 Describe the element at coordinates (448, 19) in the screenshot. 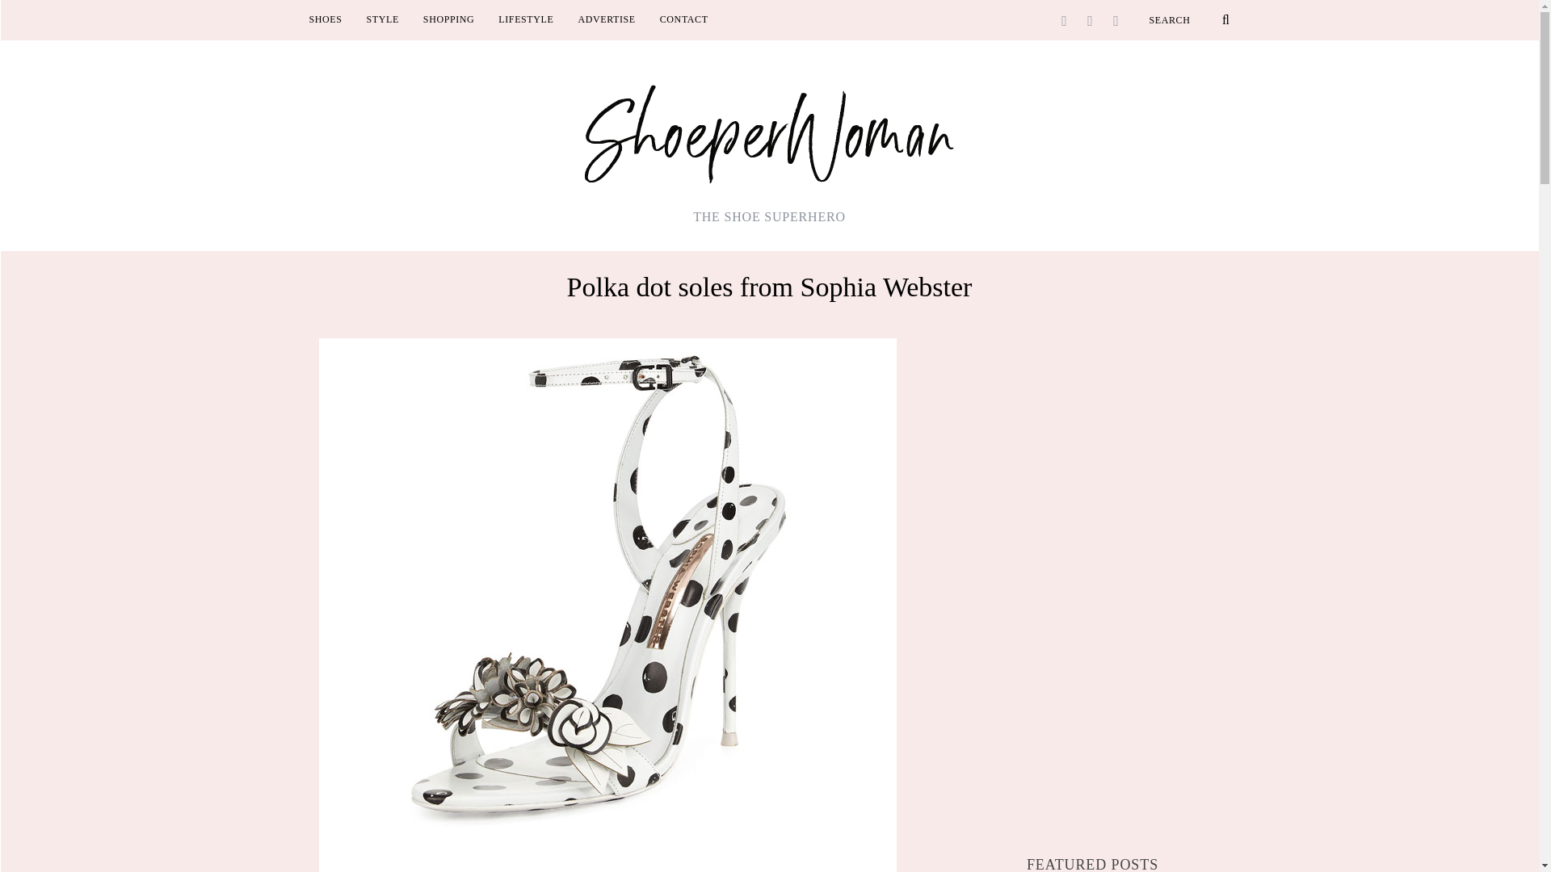

I see `SHOPPING` at that location.